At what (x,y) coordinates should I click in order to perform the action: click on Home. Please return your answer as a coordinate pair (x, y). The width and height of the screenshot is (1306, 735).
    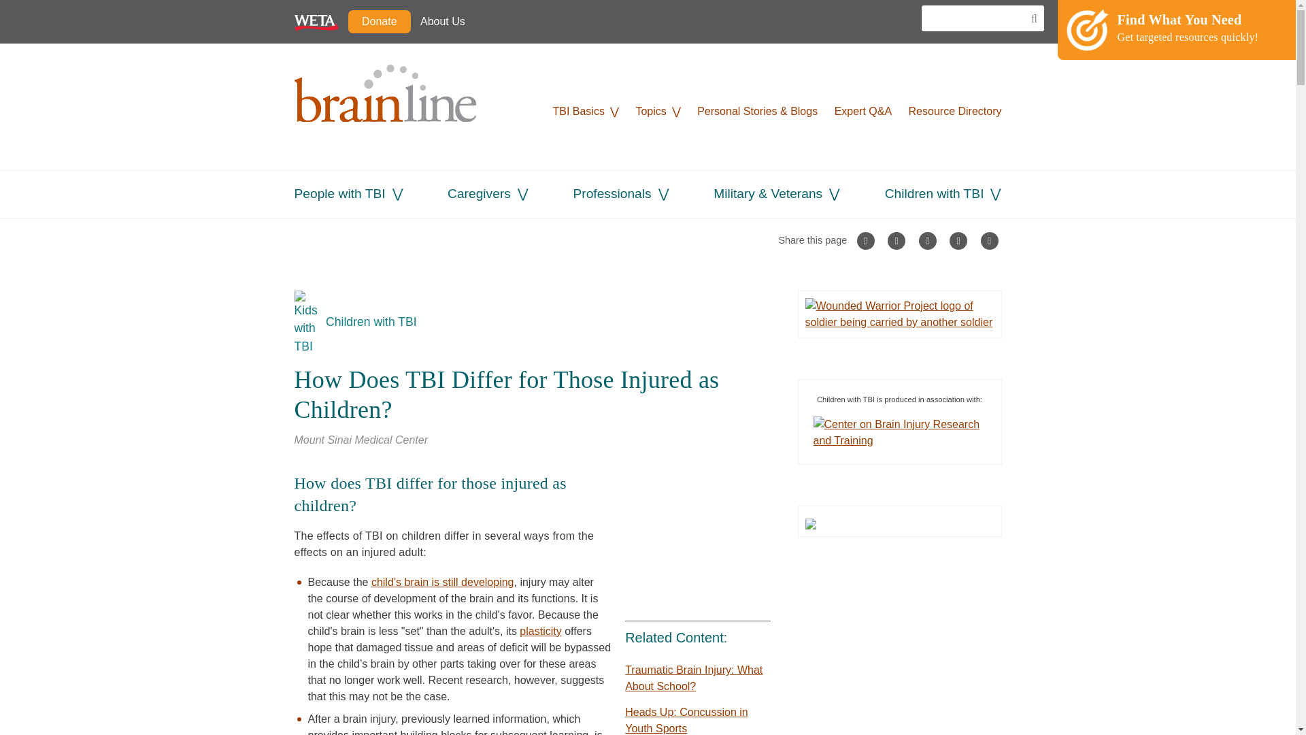
    Looking at the image, I should click on (396, 106).